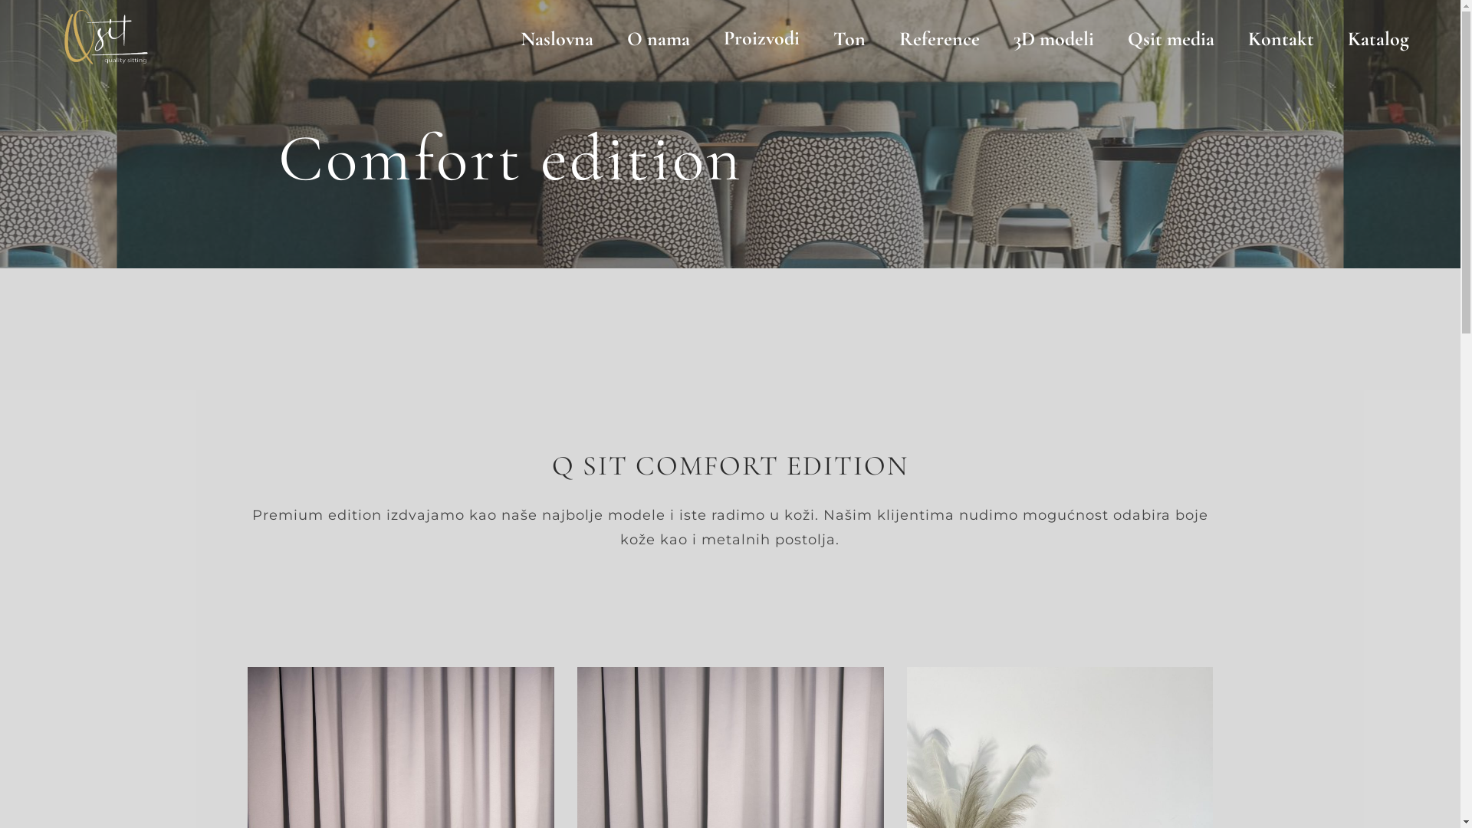  Describe the element at coordinates (659, 39) in the screenshot. I see `O nama` at that location.